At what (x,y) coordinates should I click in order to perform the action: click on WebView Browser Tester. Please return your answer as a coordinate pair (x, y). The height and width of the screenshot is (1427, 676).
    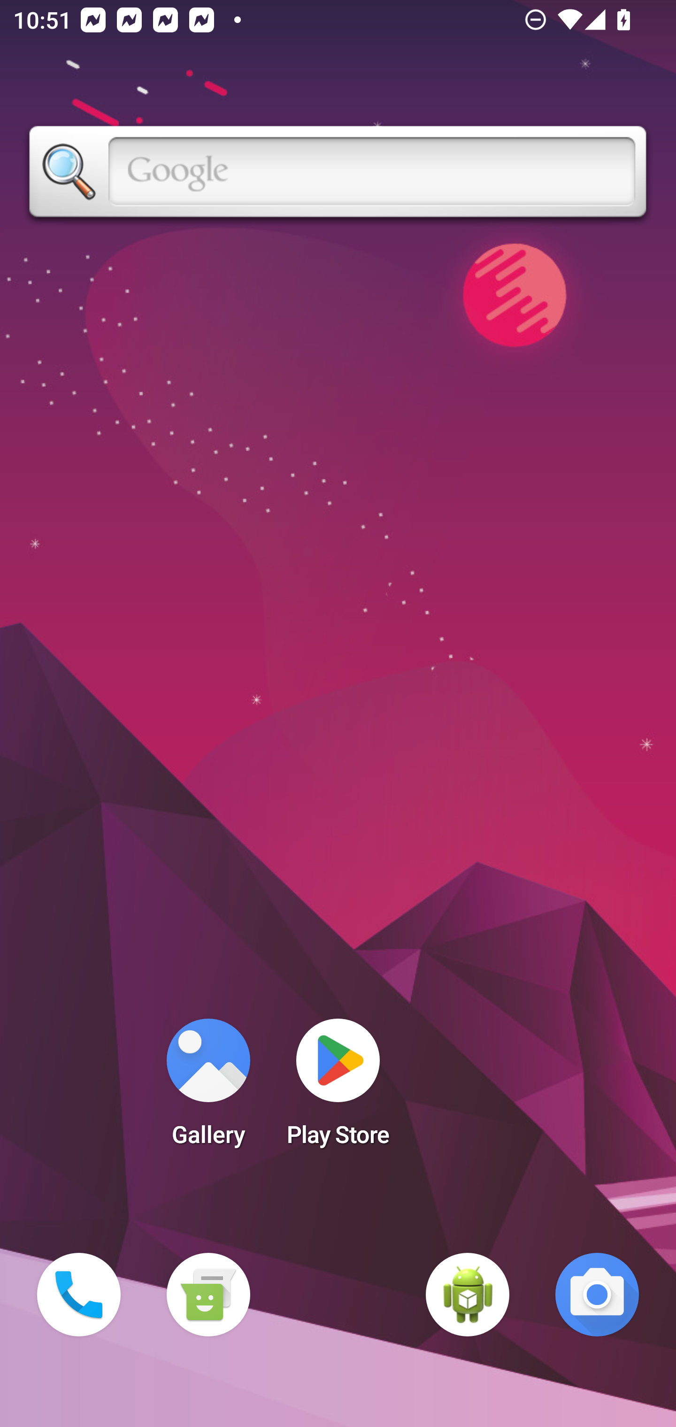
    Looking at the image, I should click on (468, 1295).